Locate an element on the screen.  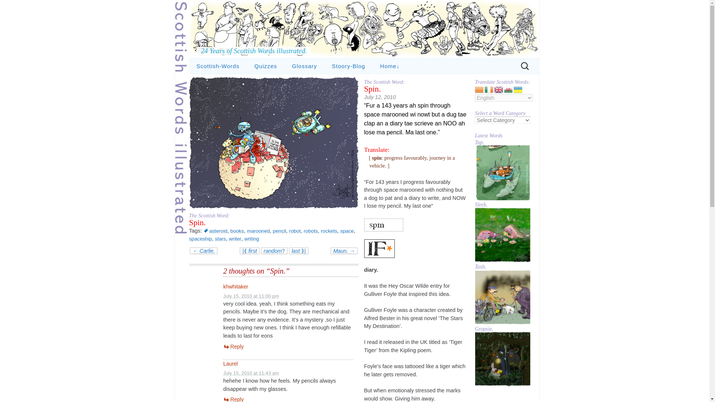
Go to the very first word. is located at coordinates (250, 251).